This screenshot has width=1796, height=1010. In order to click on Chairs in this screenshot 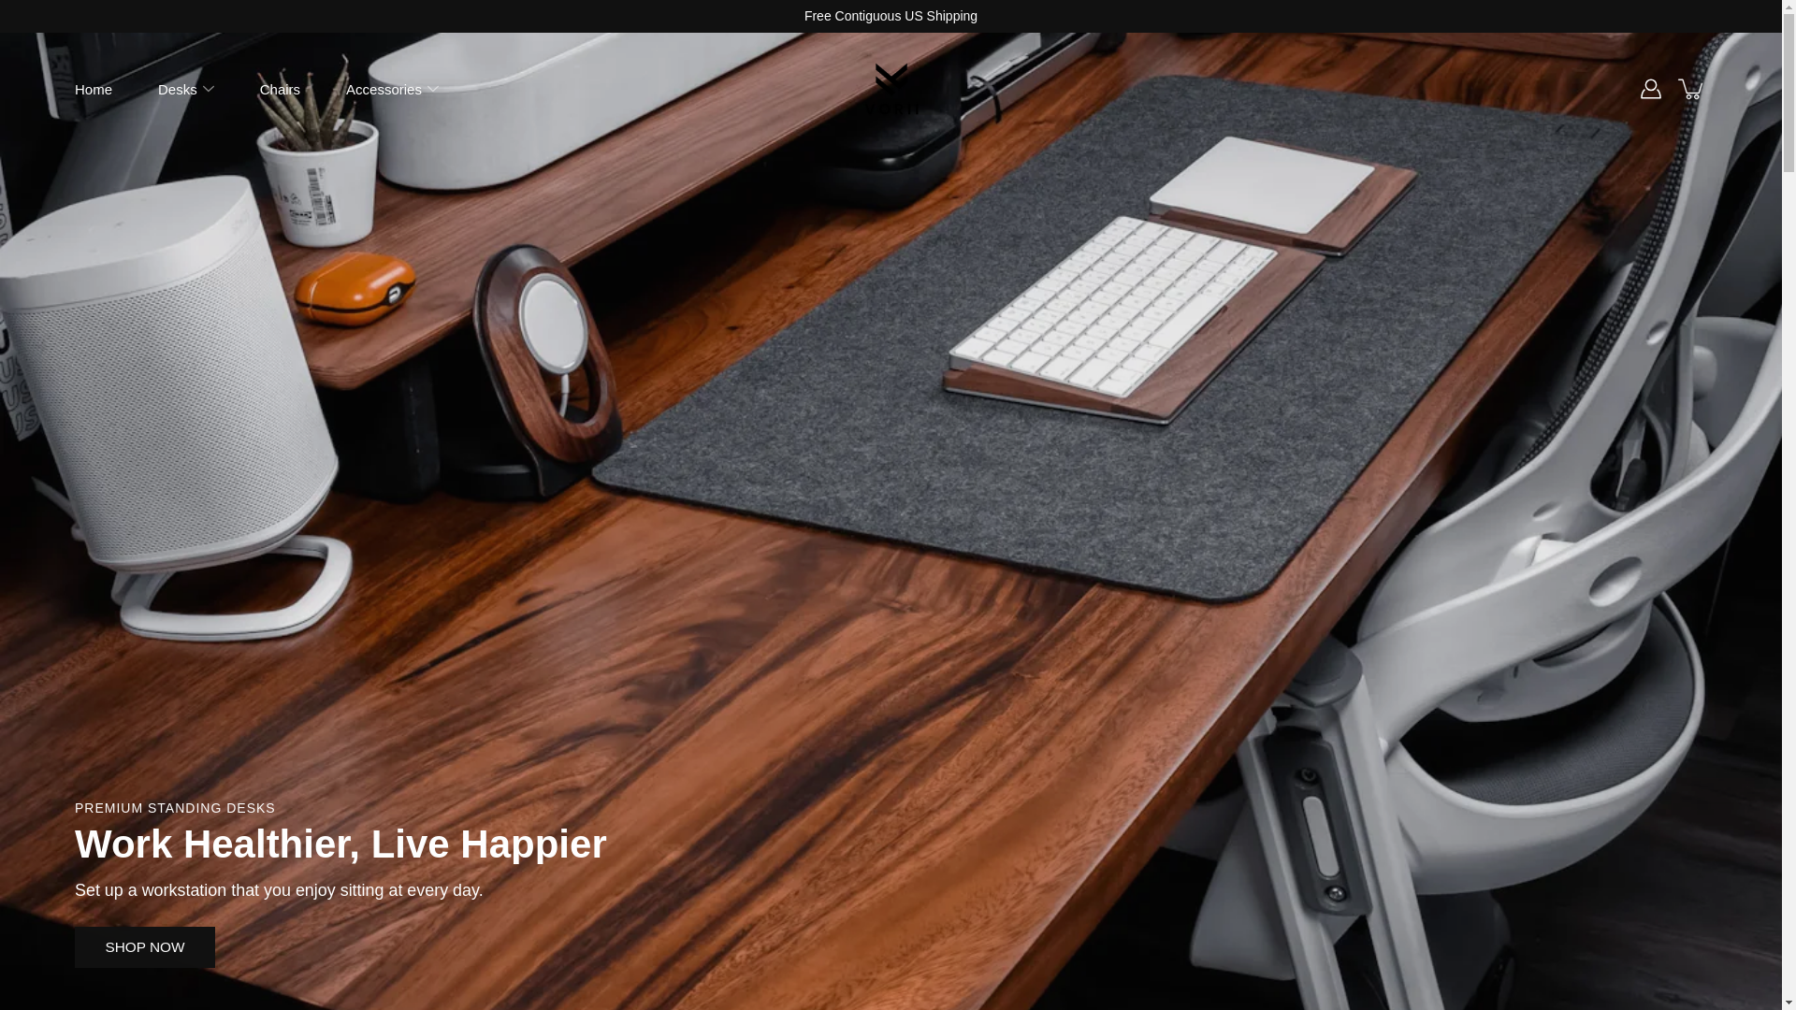, I will do `click(280, 88)`.